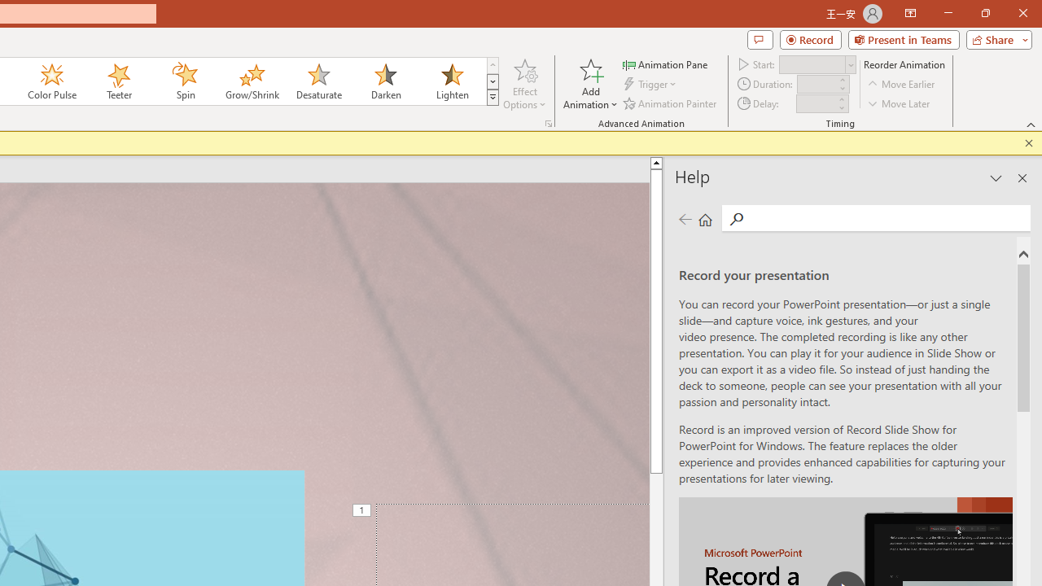 The height and width of the screenshot is (586, 1042). Describe the element at coordinates (817, 85) in the screenshot. I see `Animation Duration` at that location.